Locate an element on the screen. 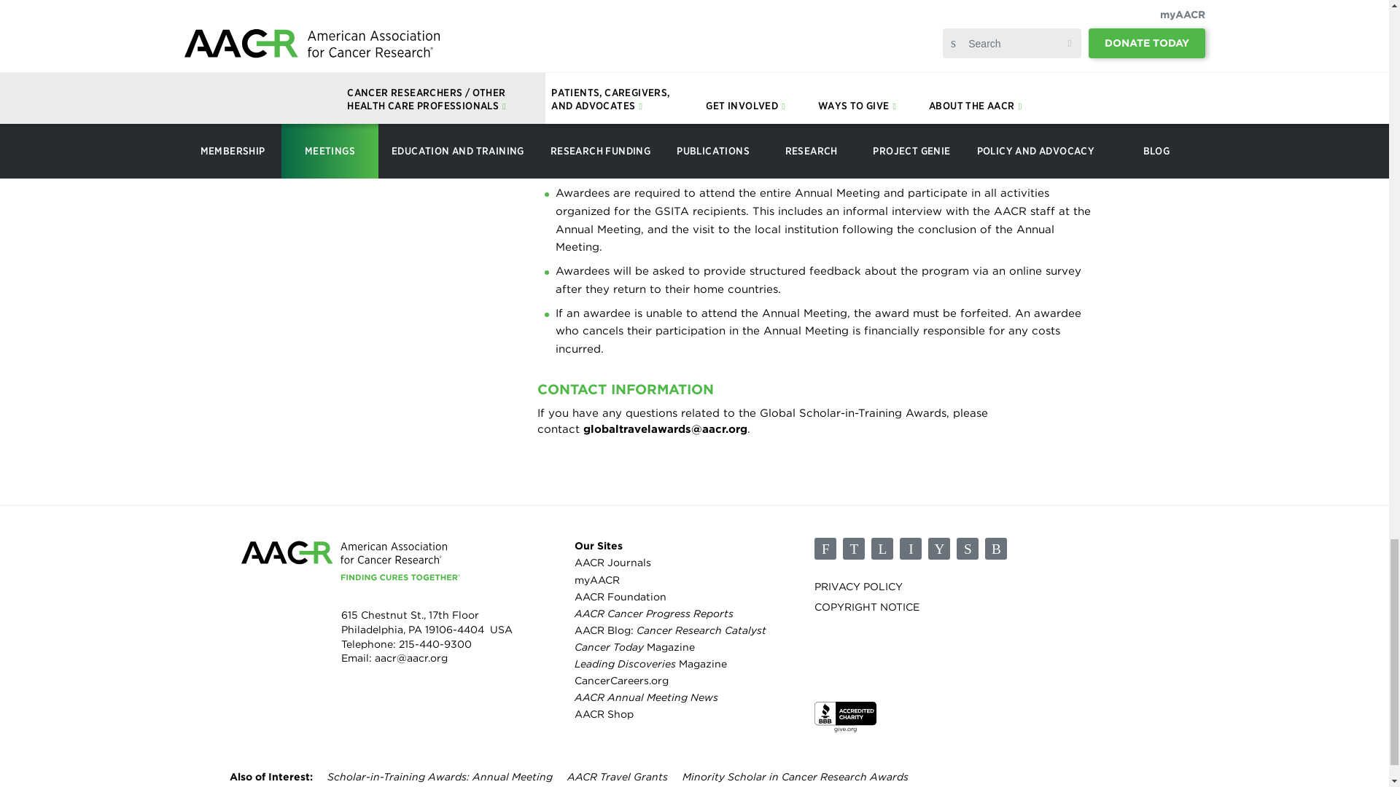 This screenshot has height=787, width=1400. YouTube is located at coordinates (939, 548).